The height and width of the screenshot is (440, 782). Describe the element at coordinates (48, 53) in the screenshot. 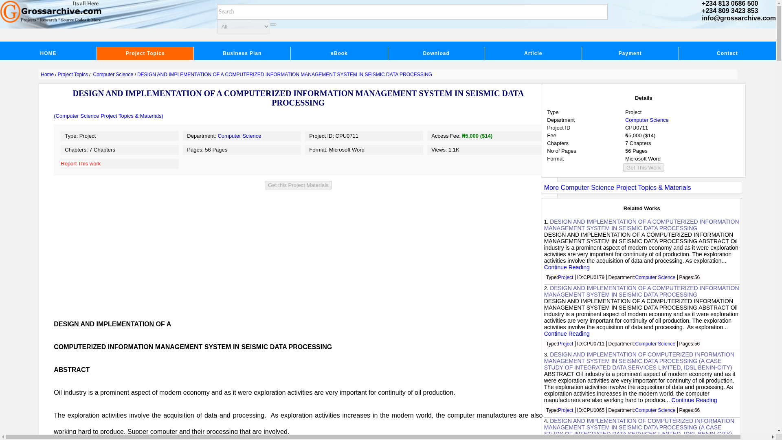

I see `HOME` at that location.